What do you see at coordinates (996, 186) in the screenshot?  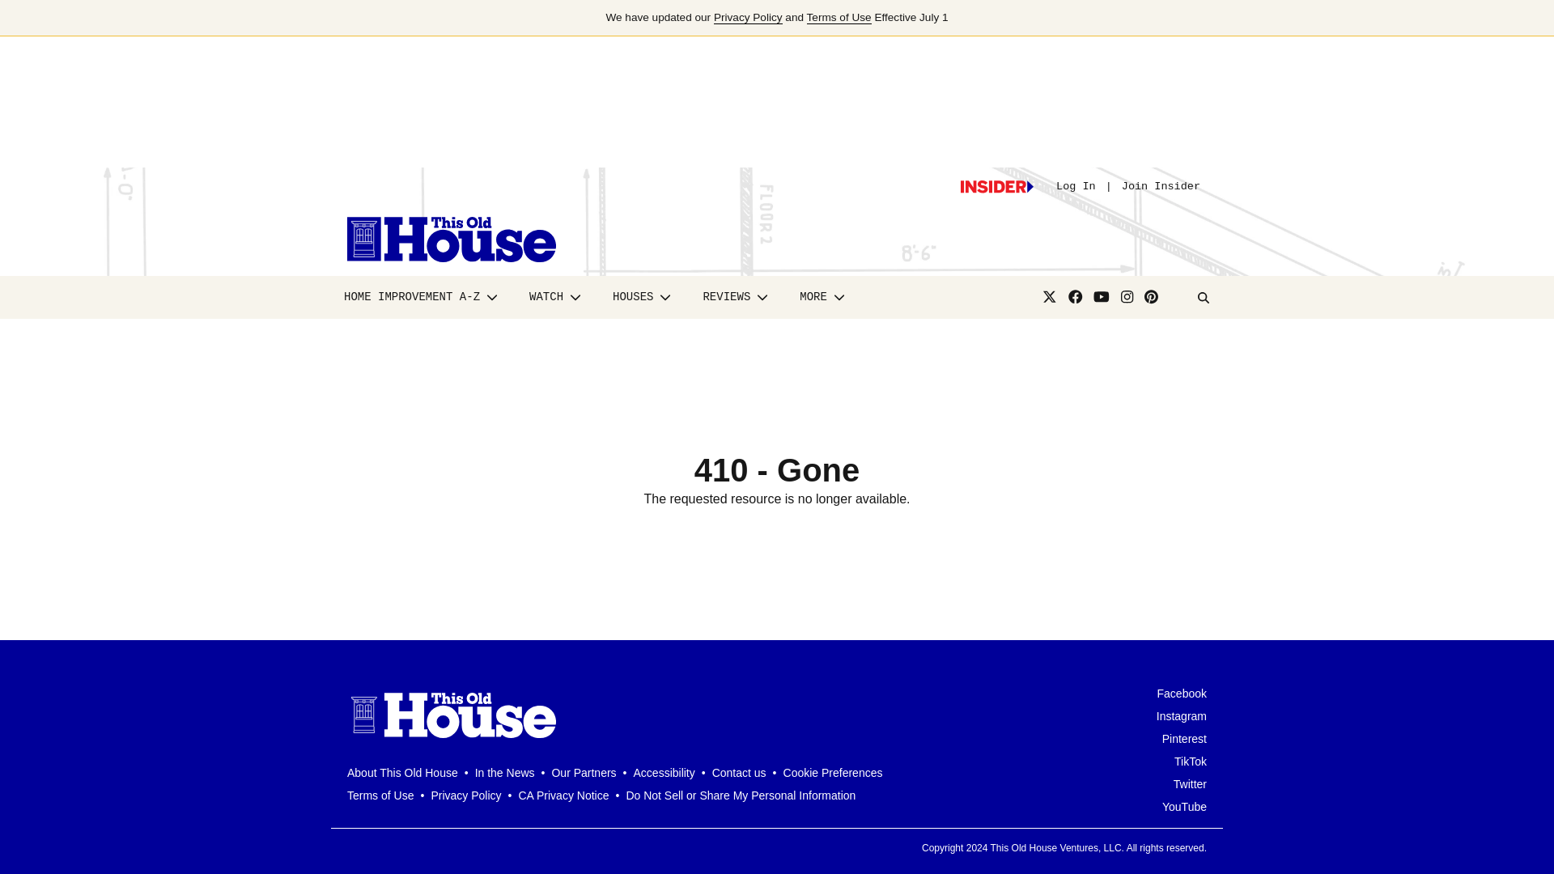 I see `Log in or sign up` at bounding box center [996, 186].